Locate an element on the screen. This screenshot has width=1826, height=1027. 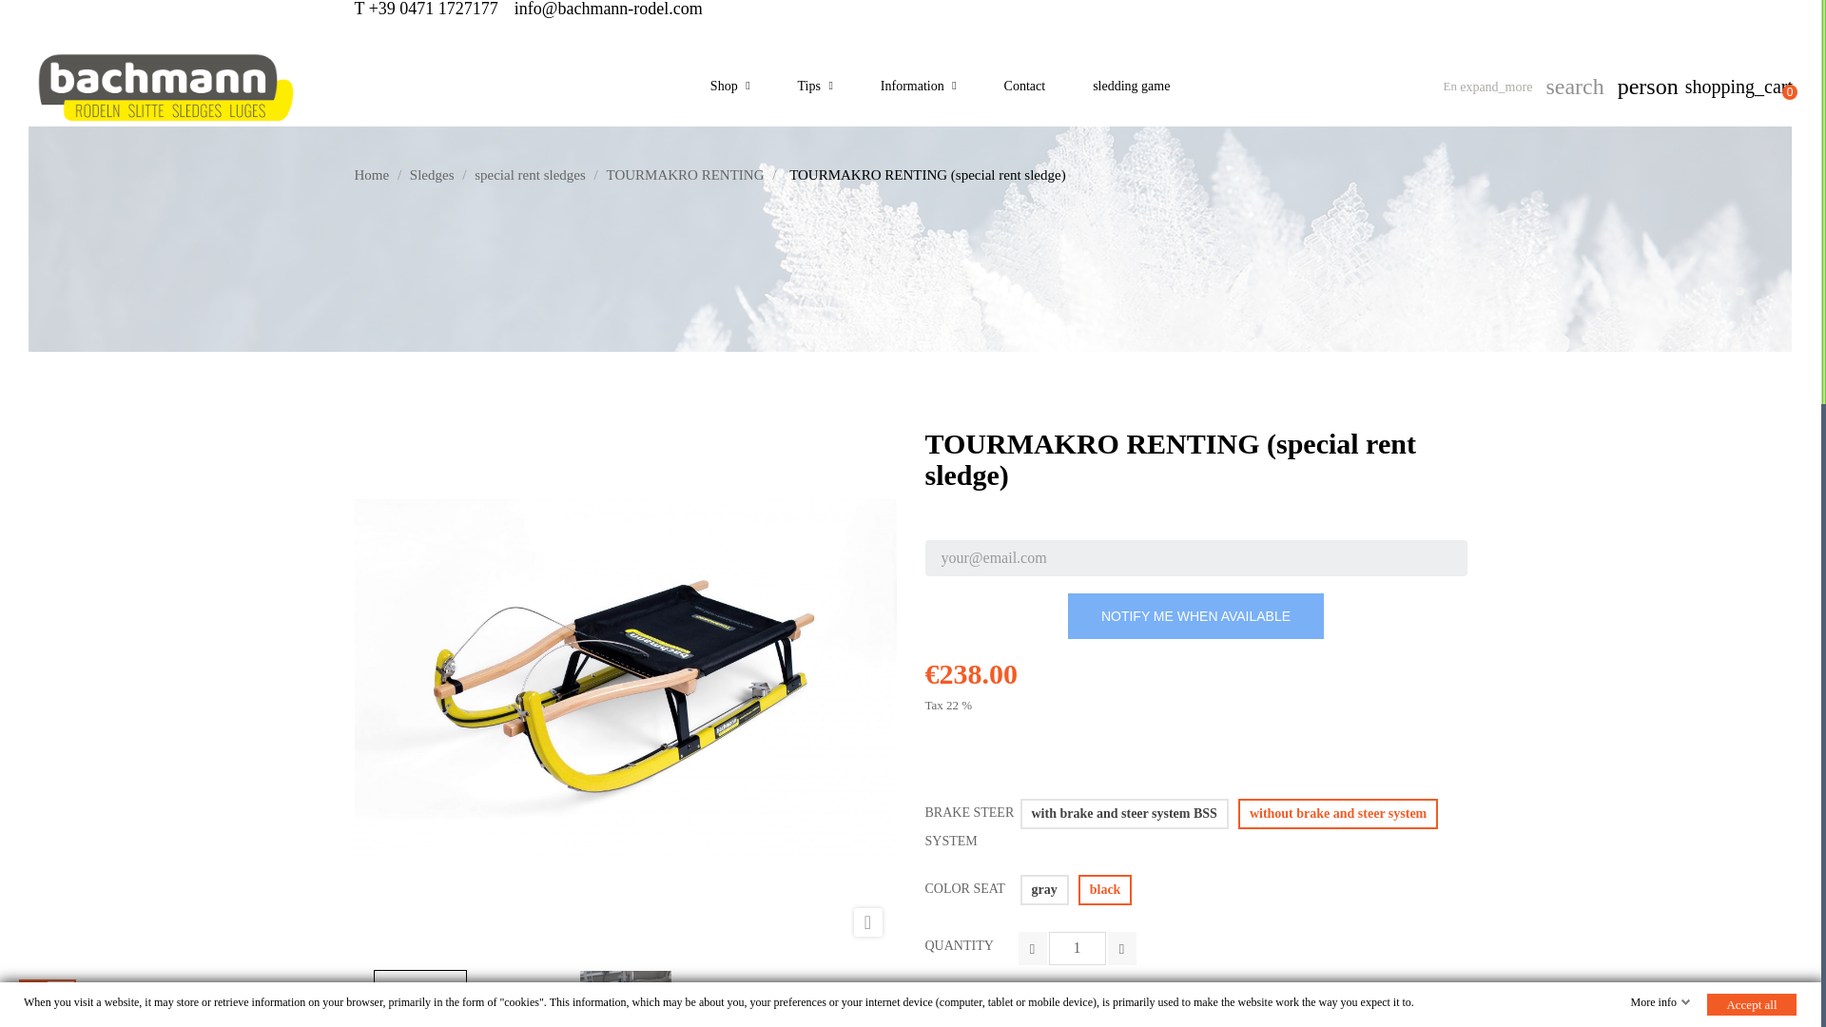
Contact is located at coordinates (1025, 86).